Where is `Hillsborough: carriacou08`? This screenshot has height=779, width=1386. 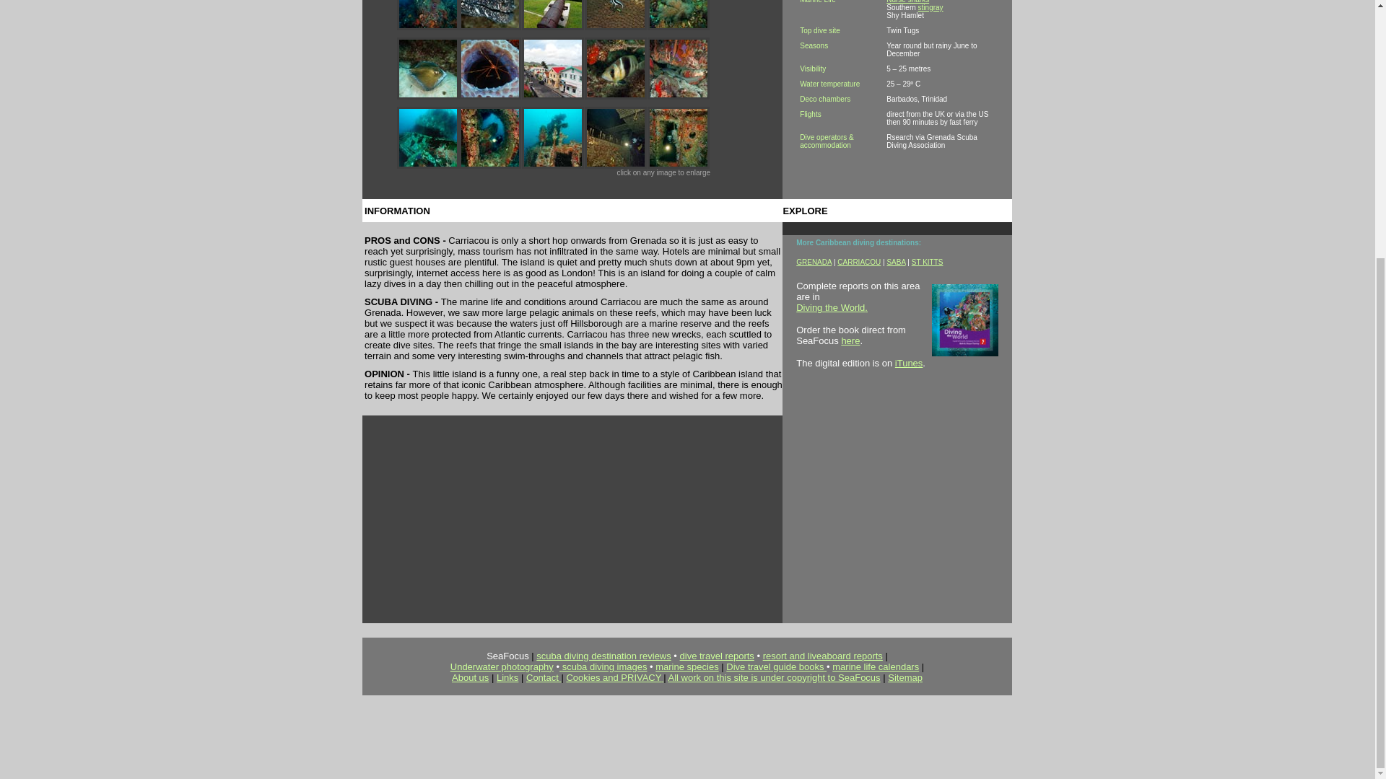
Hillsborough: carriacou08 is located at coordinates (553, 95).